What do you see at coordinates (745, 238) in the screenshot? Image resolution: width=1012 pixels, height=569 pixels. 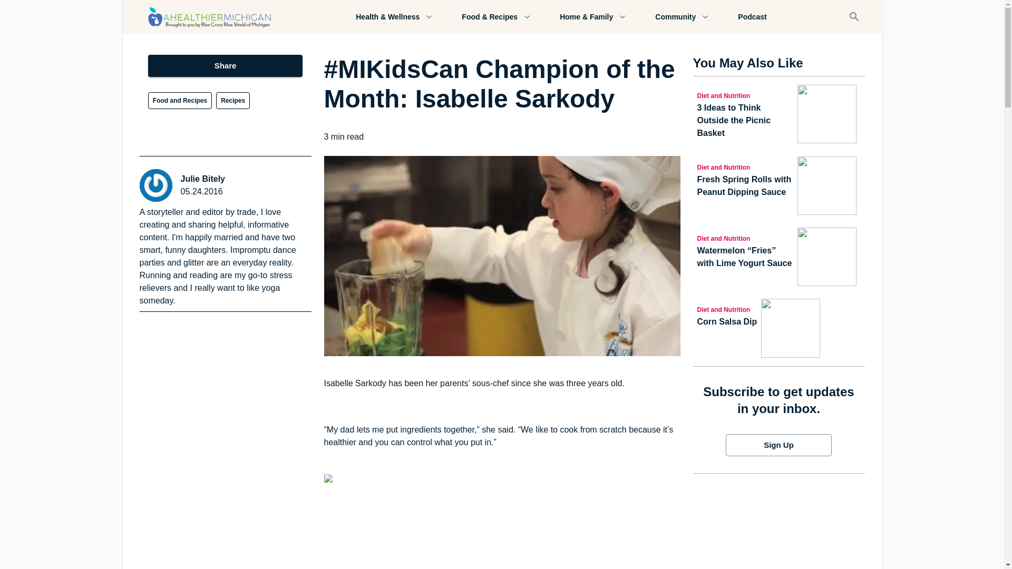 I see `Diet and Nutrition` at bounding box center [745, 238].